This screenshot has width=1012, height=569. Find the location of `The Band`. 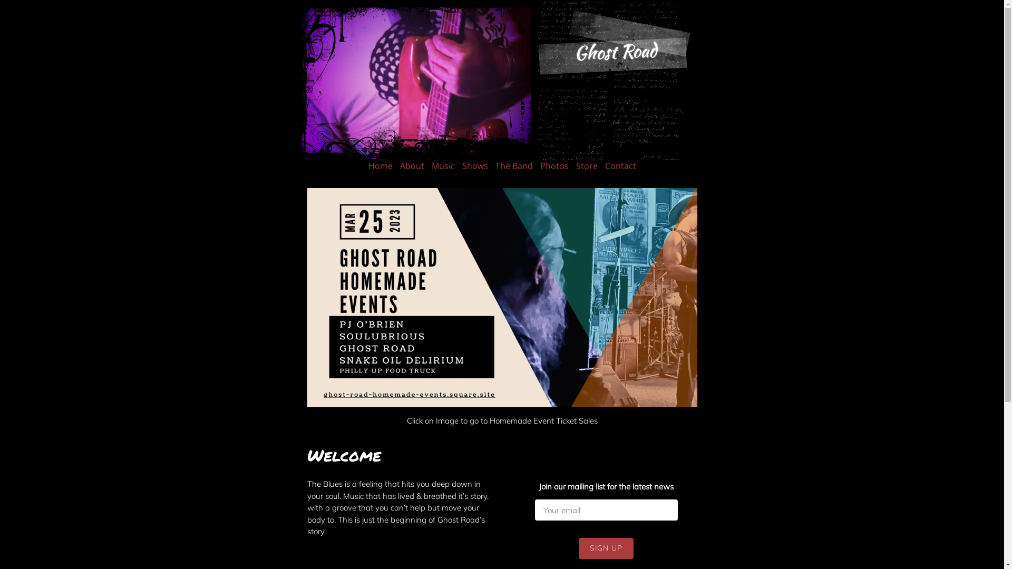

The Band is located at coordinates (514, 166).